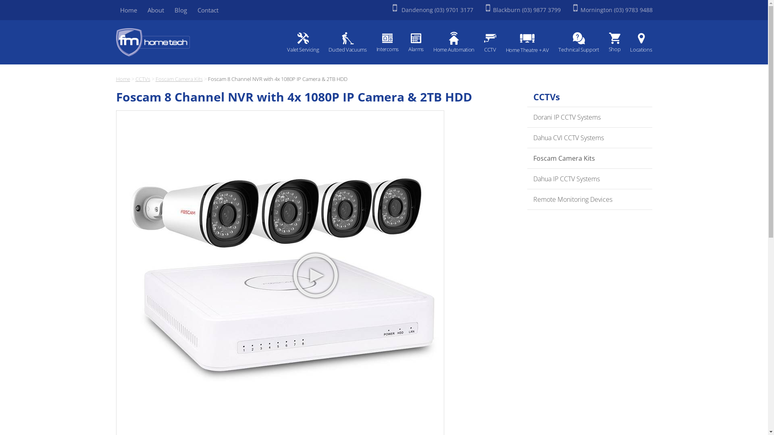  I want to click on CCTV, so click(490, 43).